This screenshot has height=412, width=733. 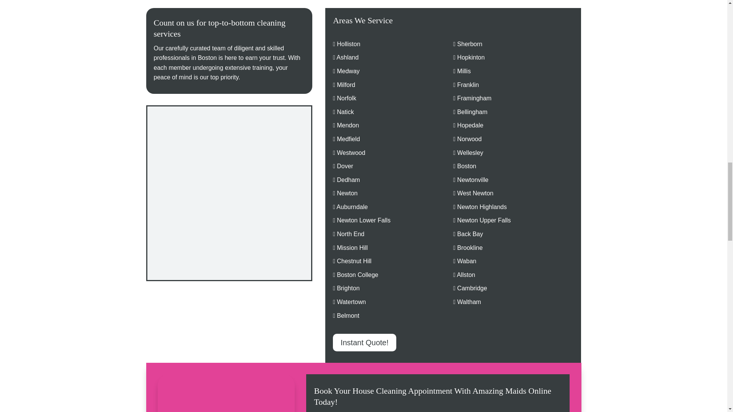 I want to click on Holliston, so click(x=348, y=44).